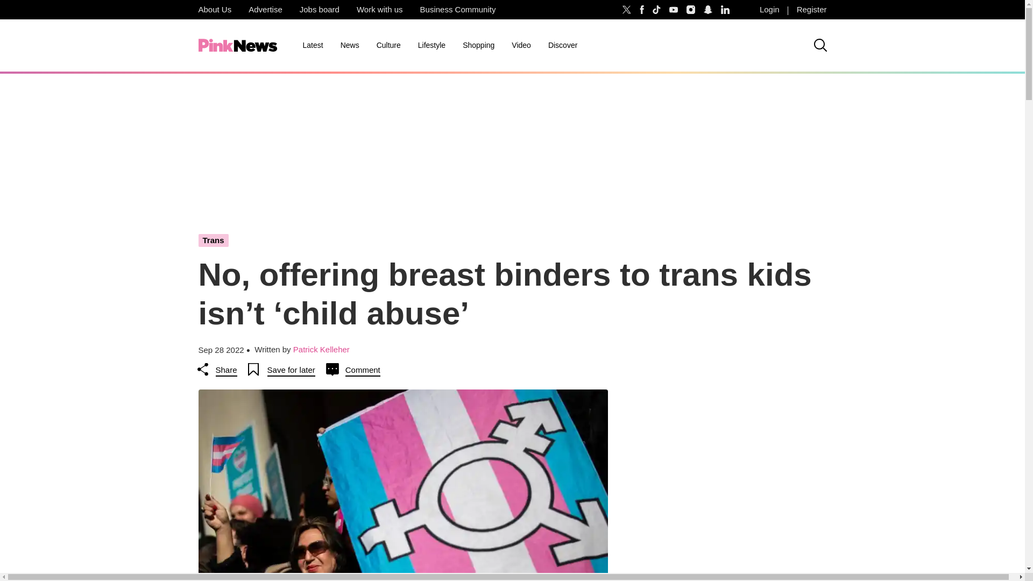  What do you see at coordinates (350, 45) in the screenshot?
I see `News` at bounding box center [350, 45].